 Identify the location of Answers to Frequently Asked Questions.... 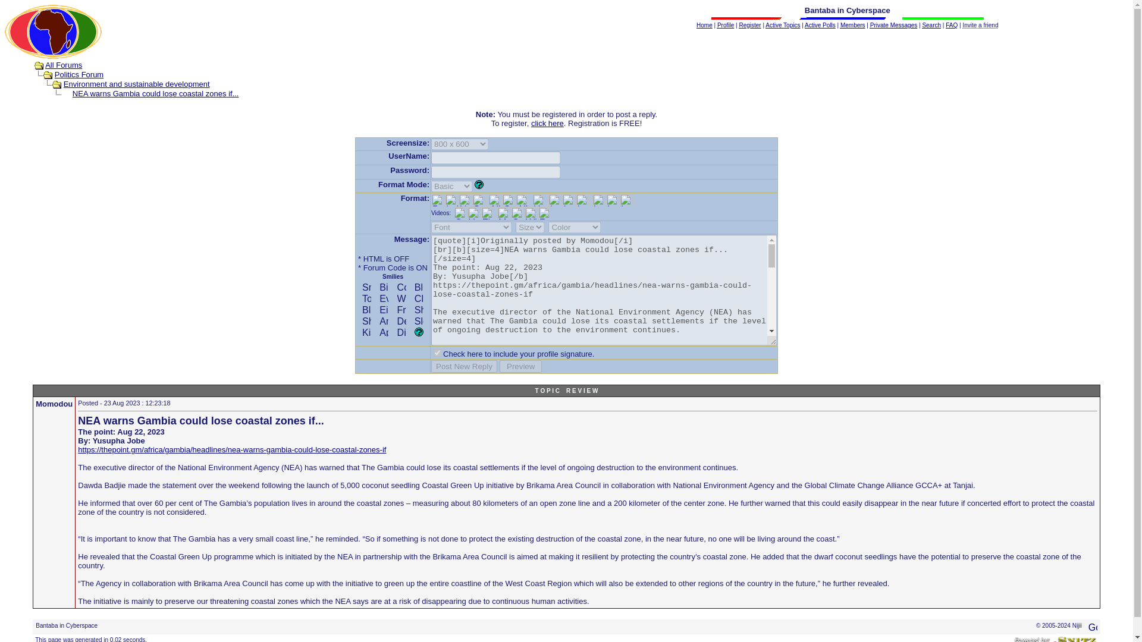
(952, 25).